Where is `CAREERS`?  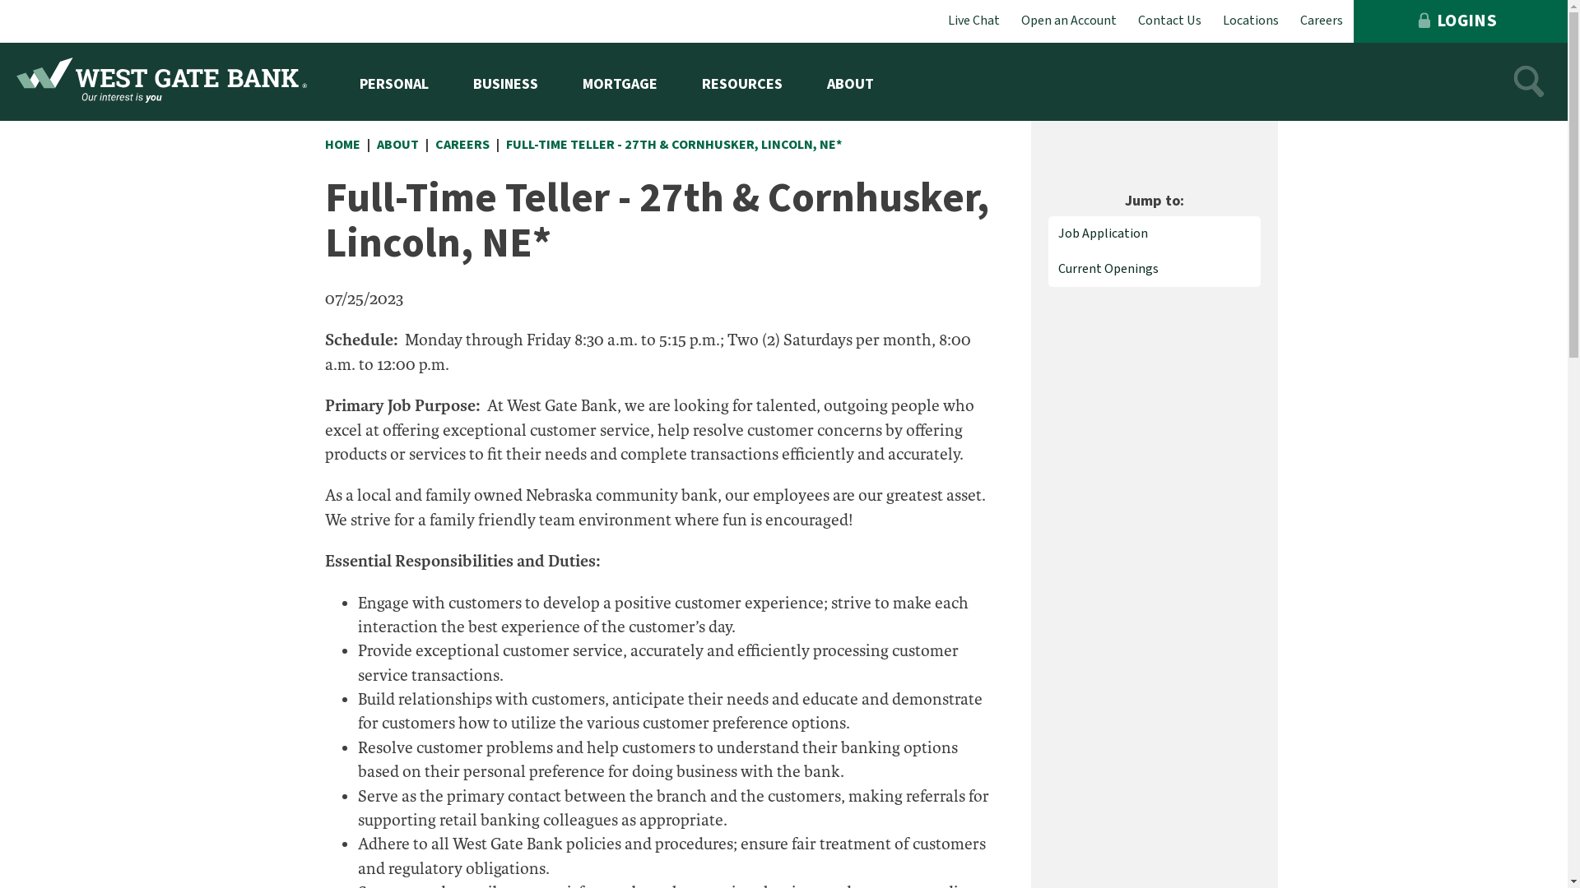 CAREERS is located at coordinates (467, 145).